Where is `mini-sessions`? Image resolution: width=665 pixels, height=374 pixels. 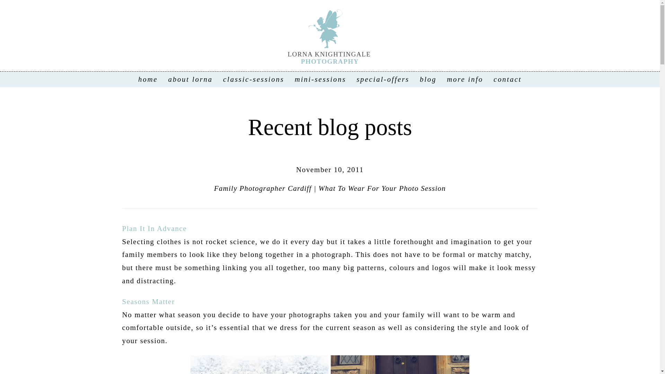 mini-sessions is located at coordinates (320, 79).